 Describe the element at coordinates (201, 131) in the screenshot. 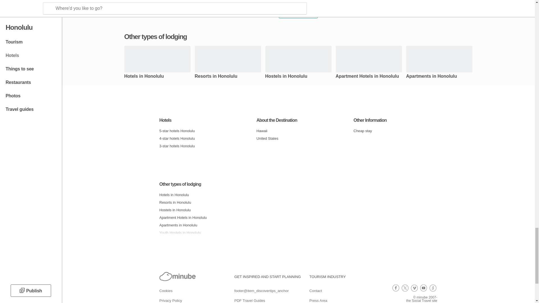

I see `5-star hotels Honolulu` at that location.